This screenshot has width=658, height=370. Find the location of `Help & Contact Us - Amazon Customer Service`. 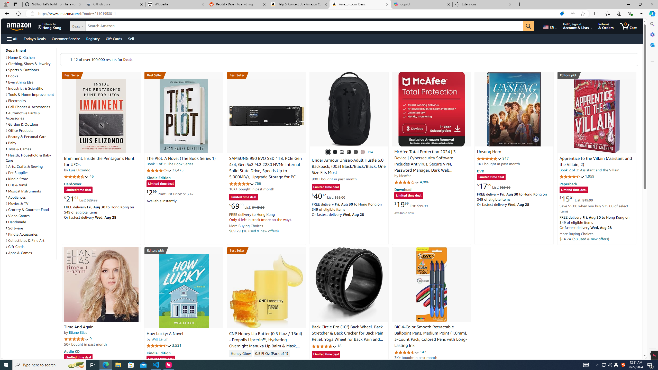

Help & Contact Us - Amazon Customer Service is located at coordinates (299, 4).